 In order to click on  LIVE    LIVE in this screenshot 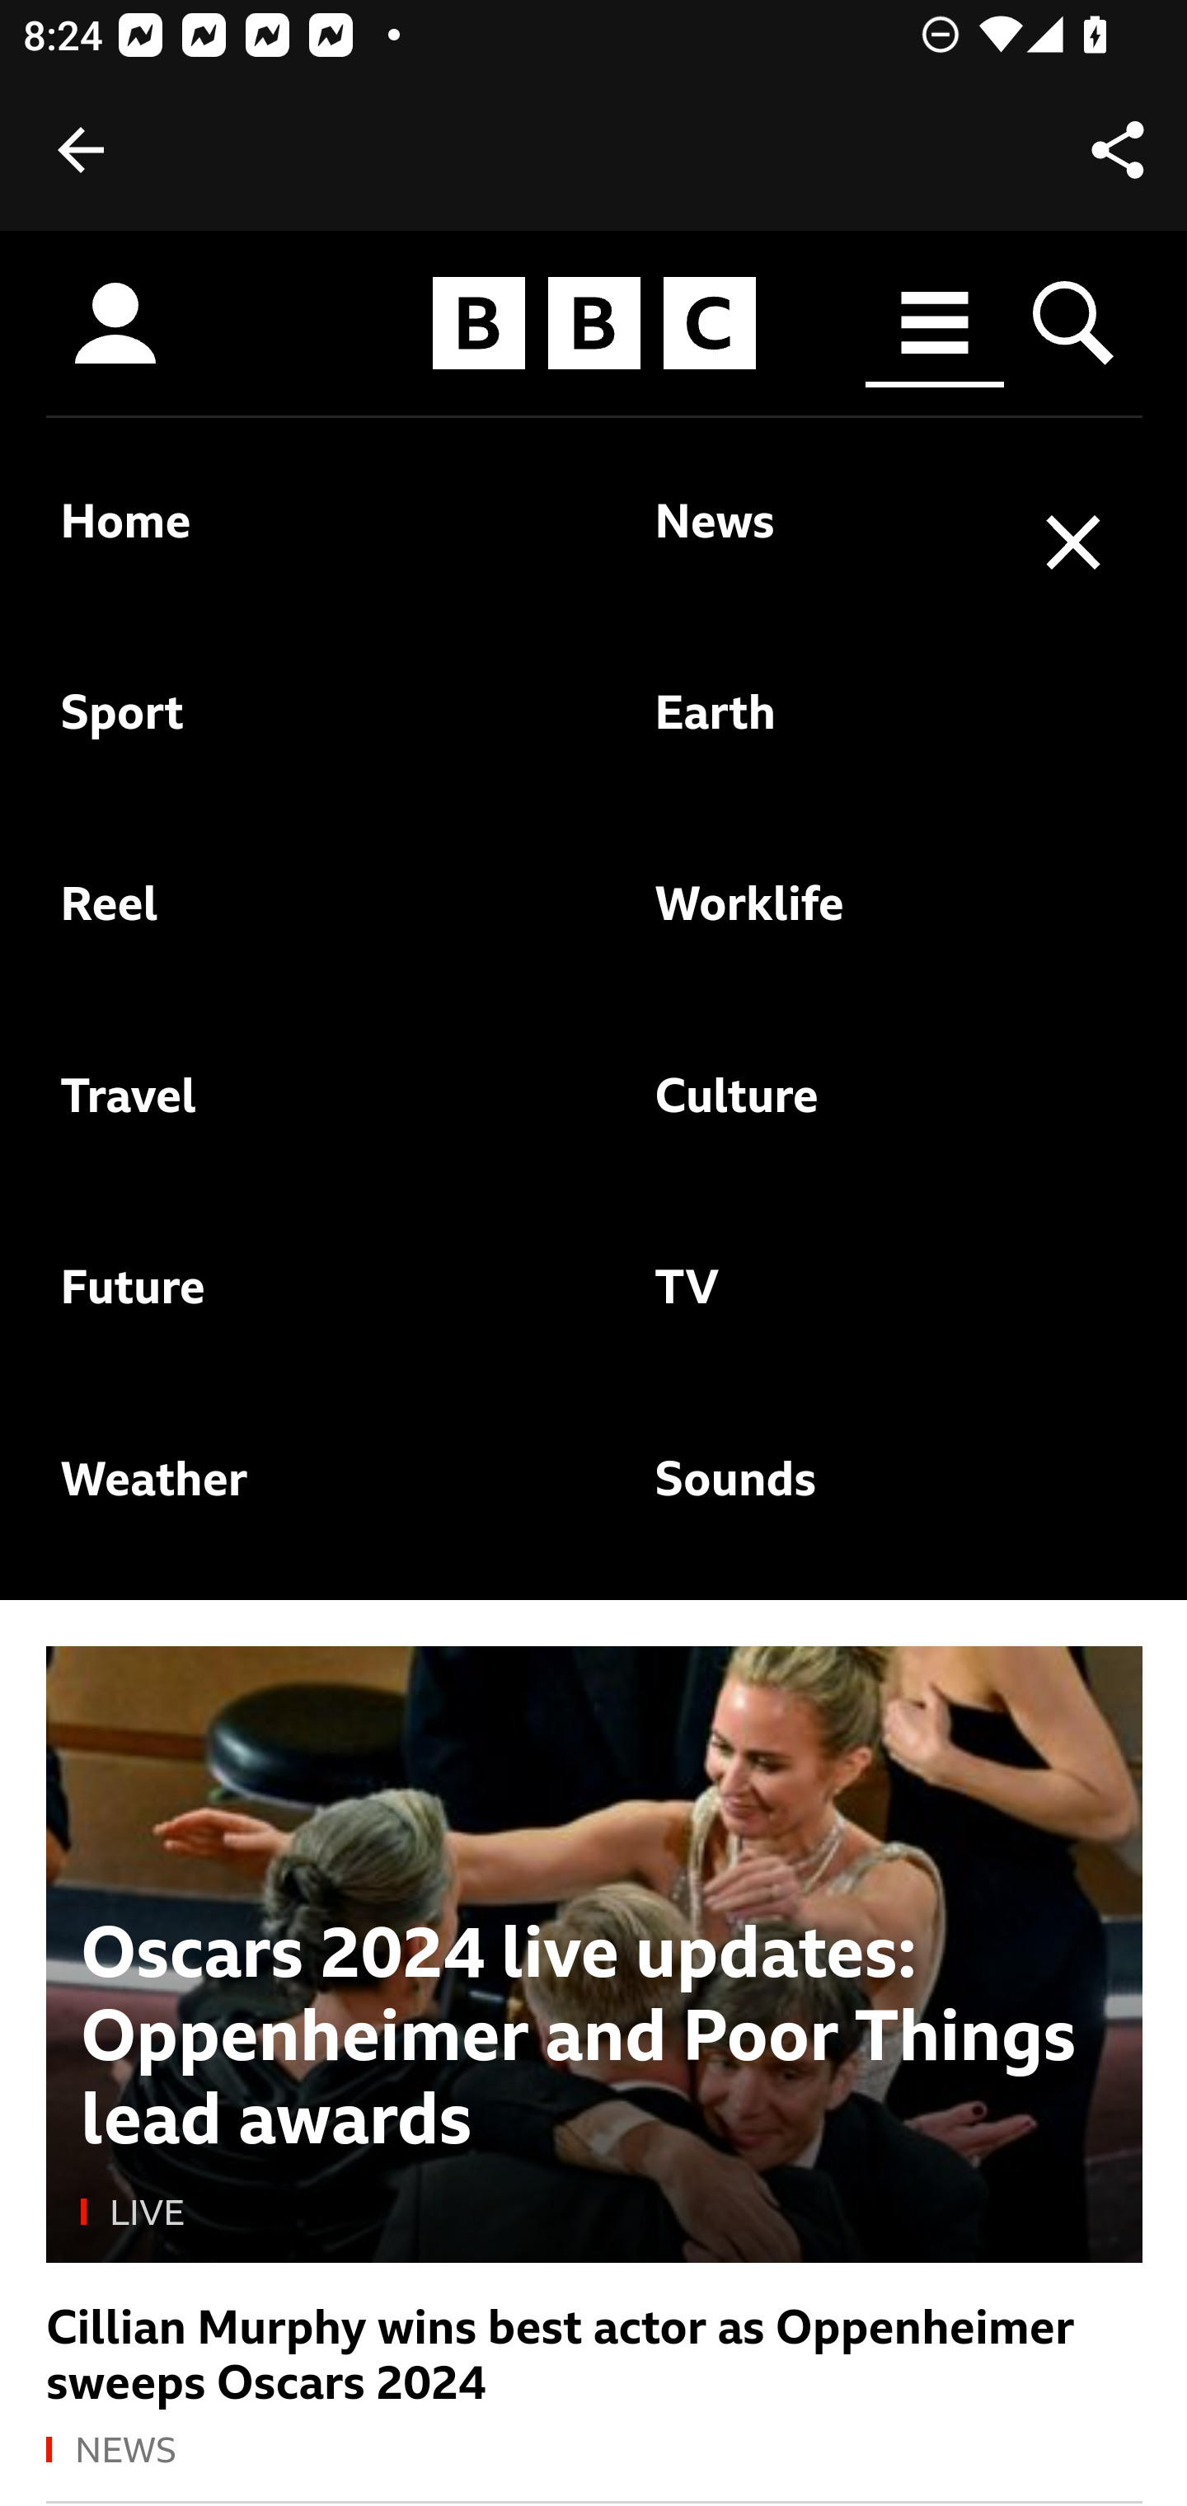, I will do `click(595, 2214)`.